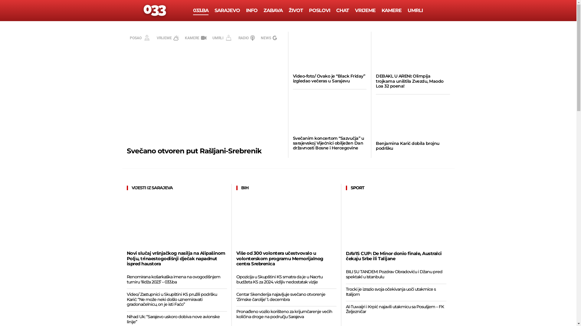 This screenshot has height=326, width=581. I want to click on VRIJEME, so click(168, 38).